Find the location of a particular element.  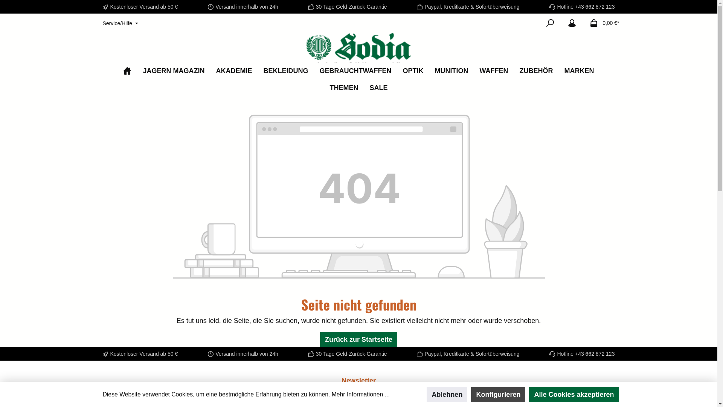

Alle Cookies akzeptieren is located at coordinates (574, 395).